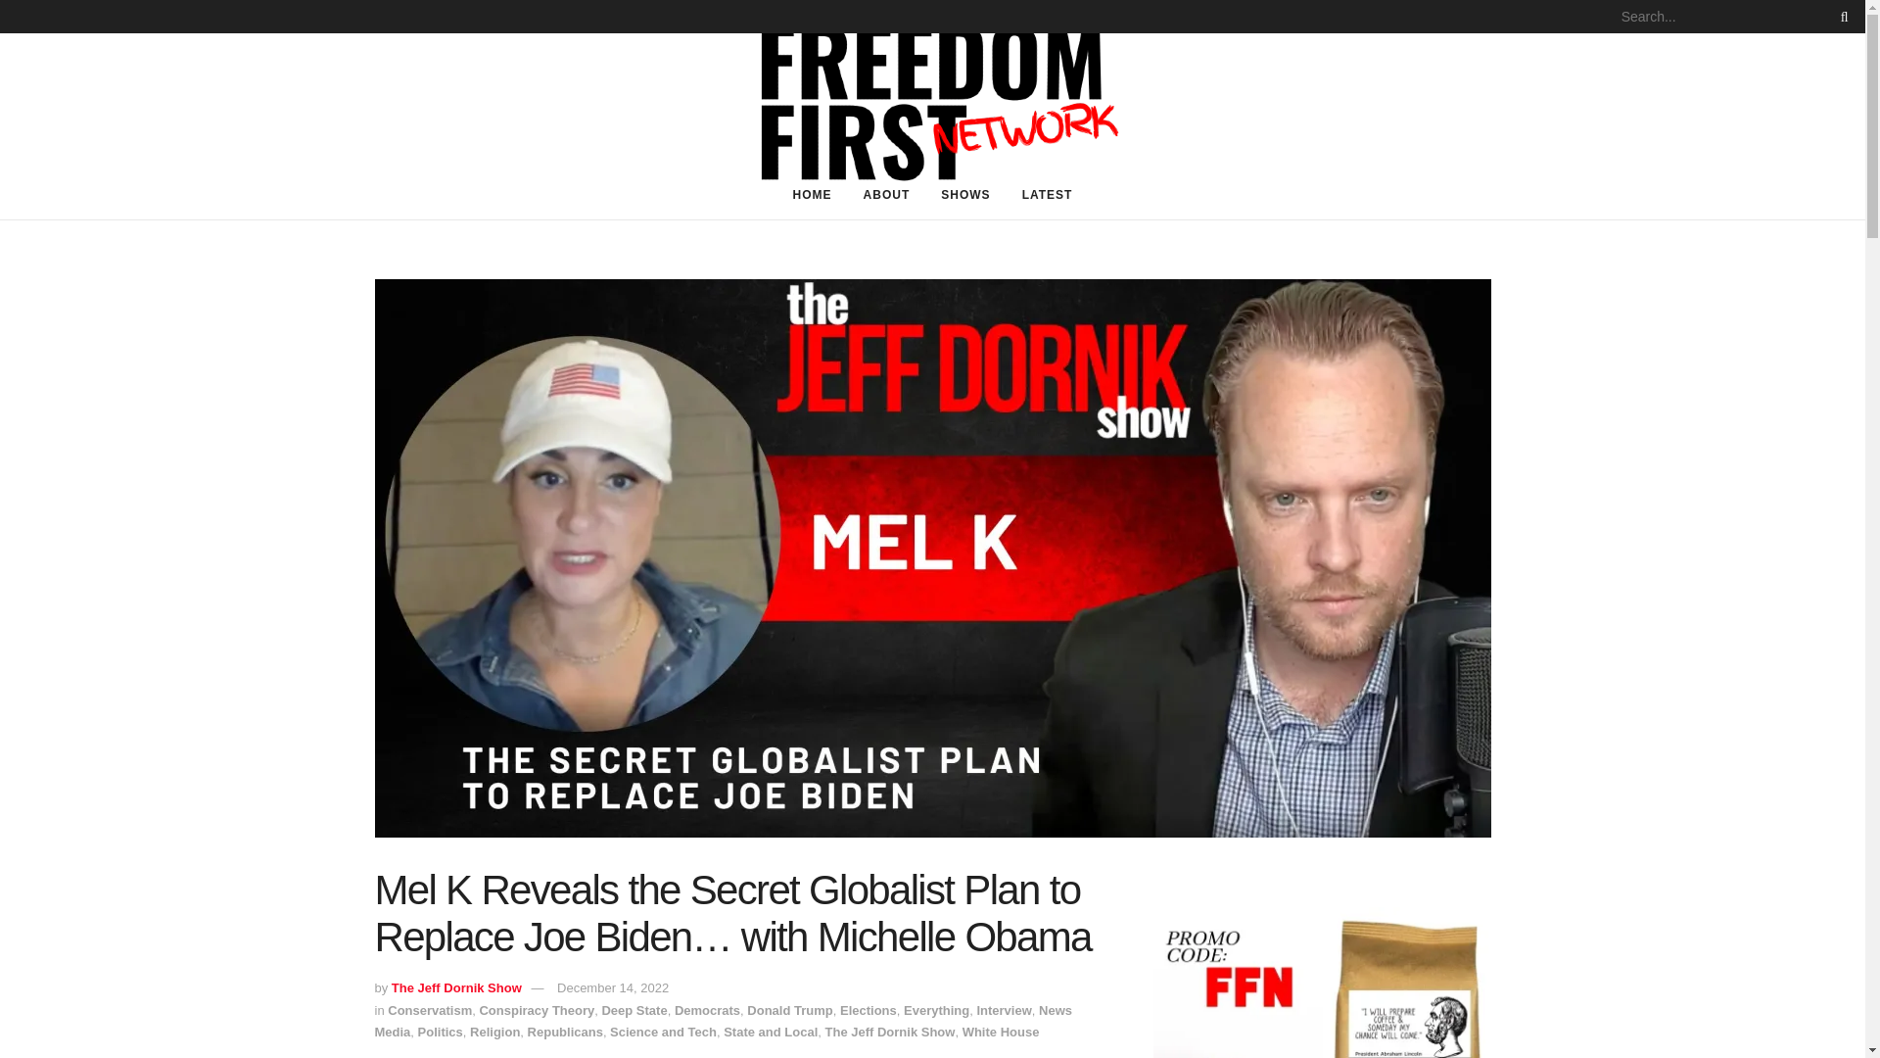 Image resolution: width=1880 pixels, height=1058 pixels. I want to click on Democrats, so click(707, 1009).